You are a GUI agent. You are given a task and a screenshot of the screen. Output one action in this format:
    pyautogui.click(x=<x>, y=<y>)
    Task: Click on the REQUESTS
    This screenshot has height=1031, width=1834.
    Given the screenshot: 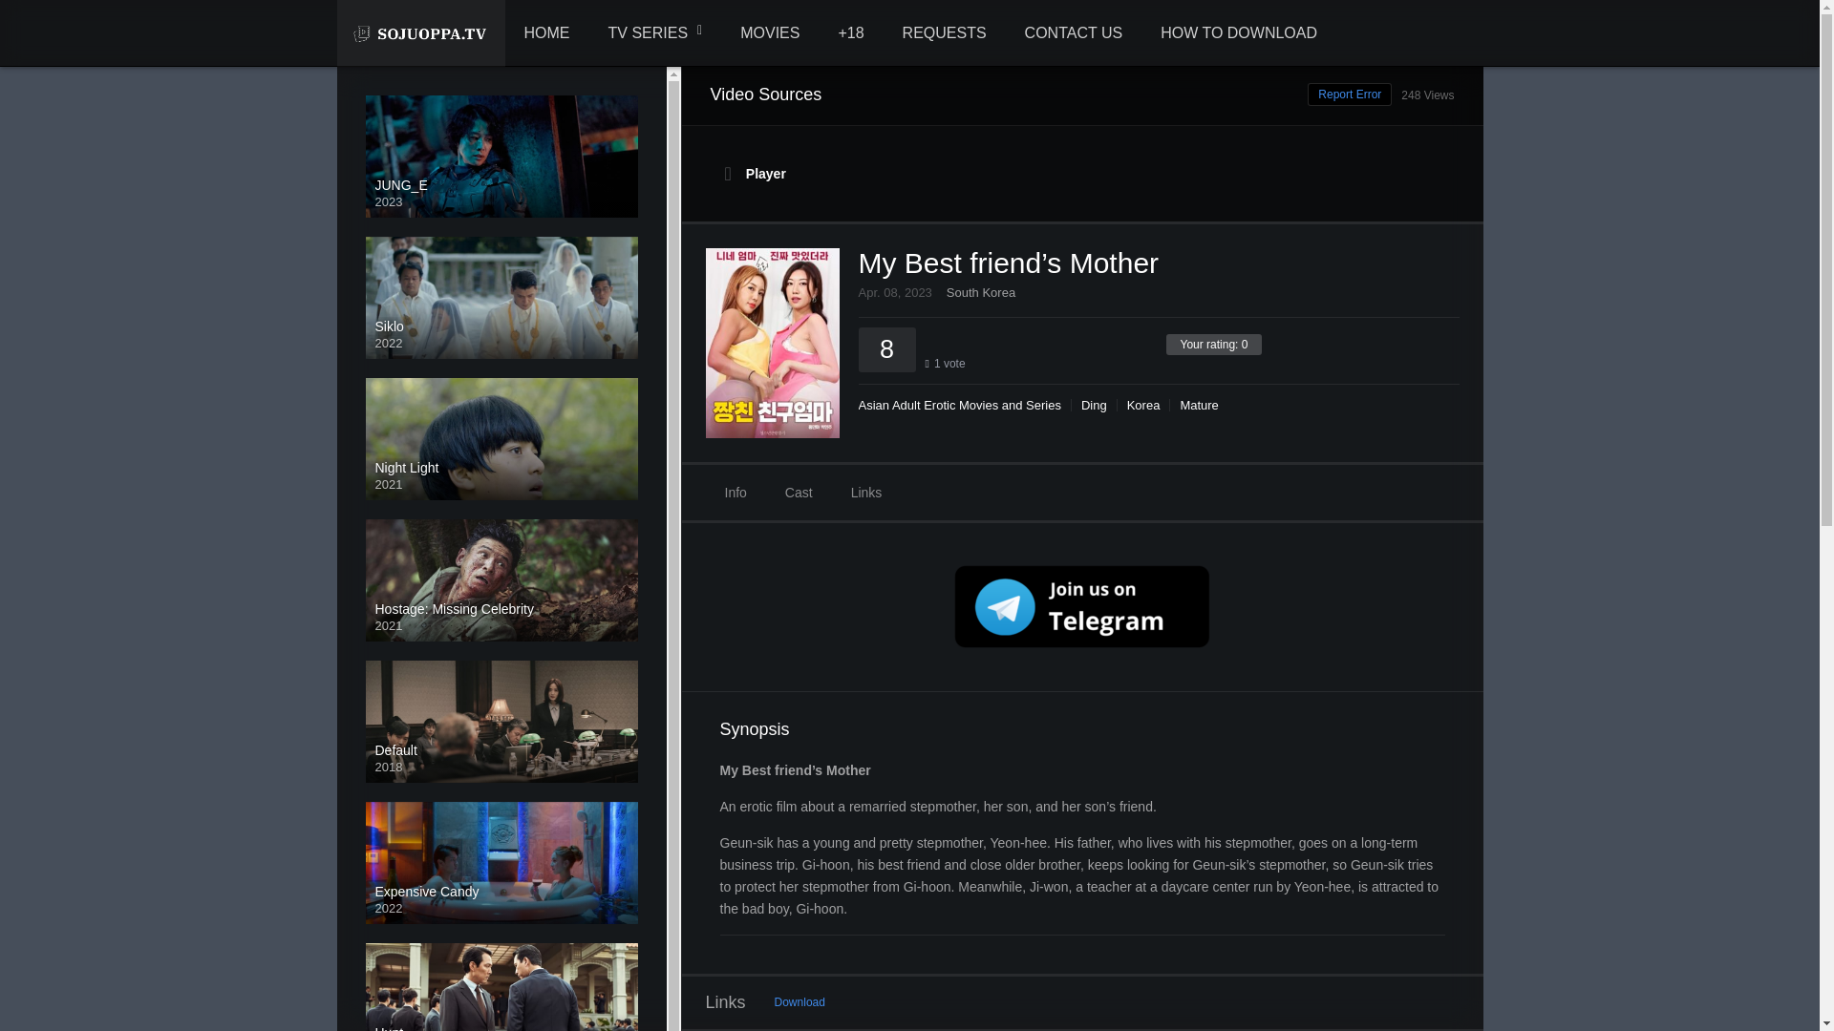 What is the action you would take?
    pyautogui.click(x=944, y=33)
    